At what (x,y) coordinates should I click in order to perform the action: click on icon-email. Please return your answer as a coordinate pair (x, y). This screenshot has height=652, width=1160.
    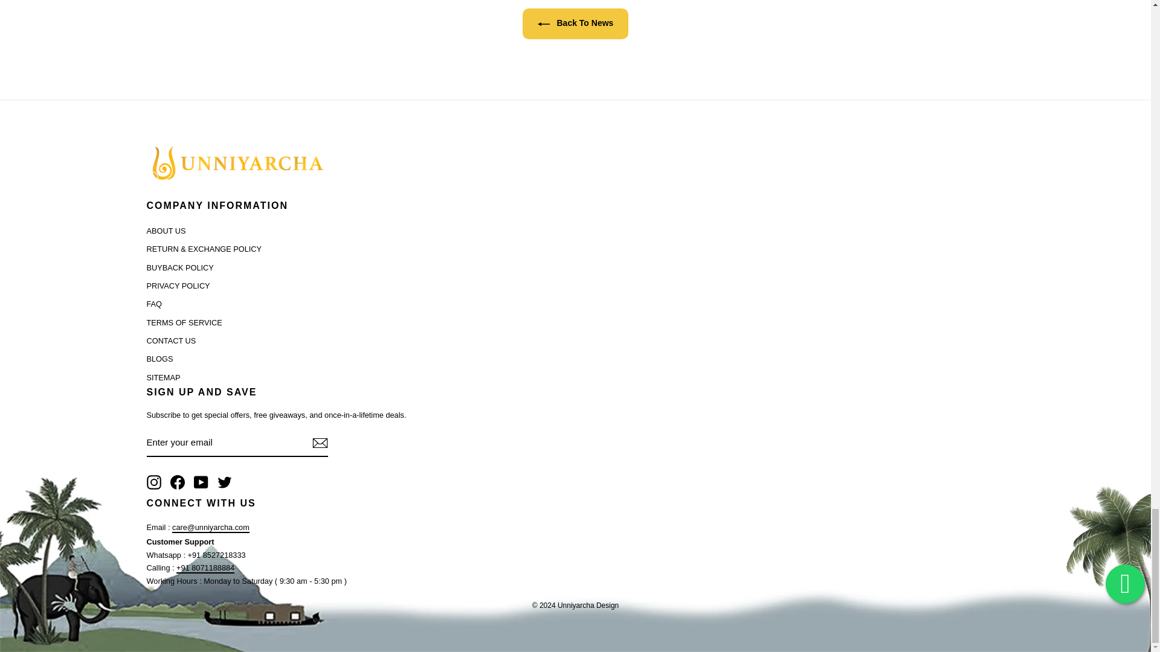
    Looking at the image, I should click on (319, 443).